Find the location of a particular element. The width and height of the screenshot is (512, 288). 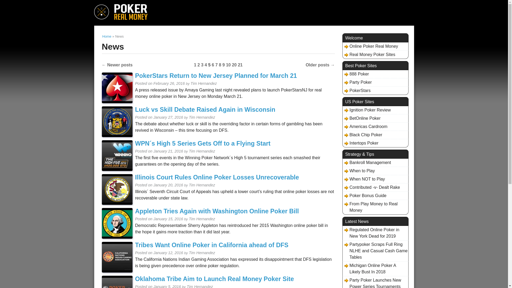

When to Play is located at coordinates (359, 171).